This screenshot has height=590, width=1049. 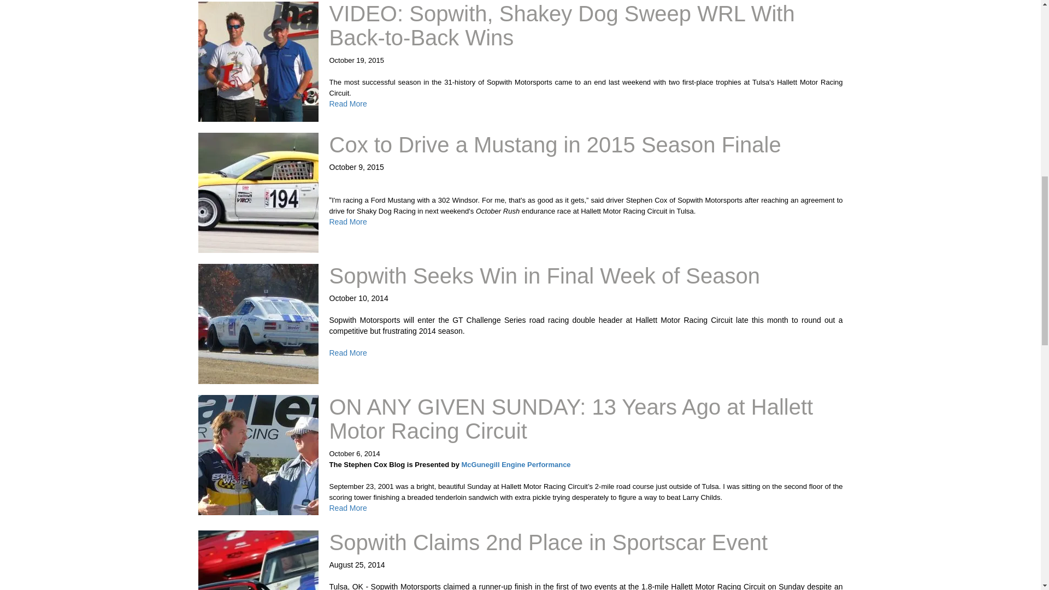 What do you see at coordinates (516, 464) in the screenshot?
I see `McGunegill Engine Performance` at bounding box center [516, 464].